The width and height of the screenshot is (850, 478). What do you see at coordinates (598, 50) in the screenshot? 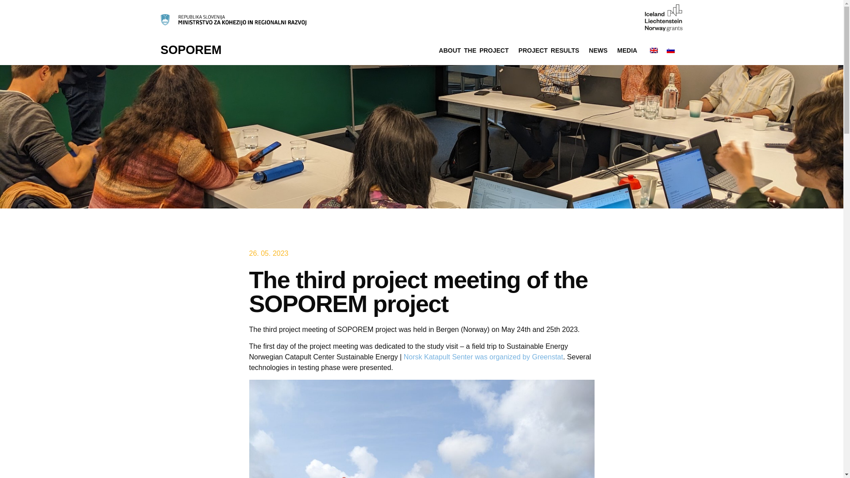
I see `NEWS` at bounding box center [598, 50].